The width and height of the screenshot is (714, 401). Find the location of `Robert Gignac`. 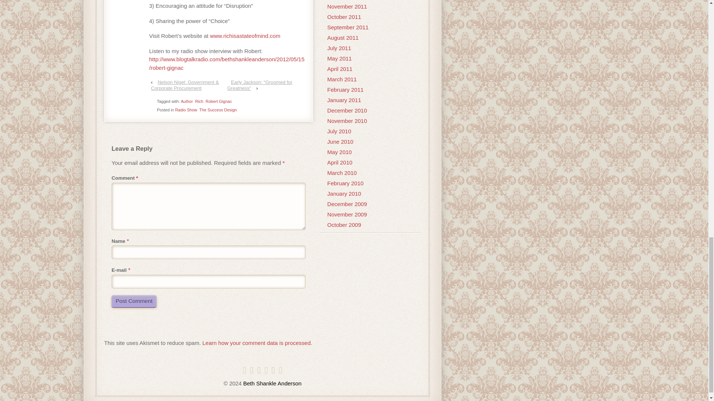

Robert Gignac is located at coordinates (219, 101).